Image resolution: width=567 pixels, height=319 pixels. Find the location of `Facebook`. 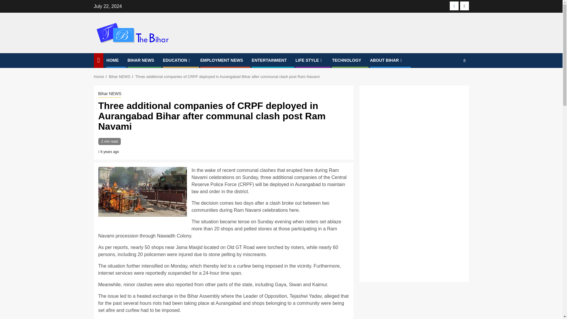

Facebook is located at coordinates (454, 6).